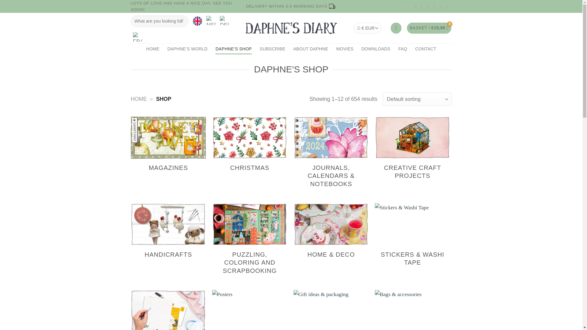  What do you see at coordinates (249, 148) in the screenshot?
I see `CHRISTMAS` at bounding box center [249, 148].